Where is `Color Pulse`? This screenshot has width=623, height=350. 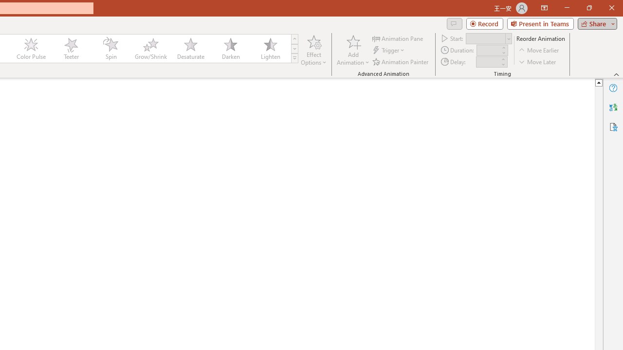
Color Pulse is located at coordinates (31, 49).